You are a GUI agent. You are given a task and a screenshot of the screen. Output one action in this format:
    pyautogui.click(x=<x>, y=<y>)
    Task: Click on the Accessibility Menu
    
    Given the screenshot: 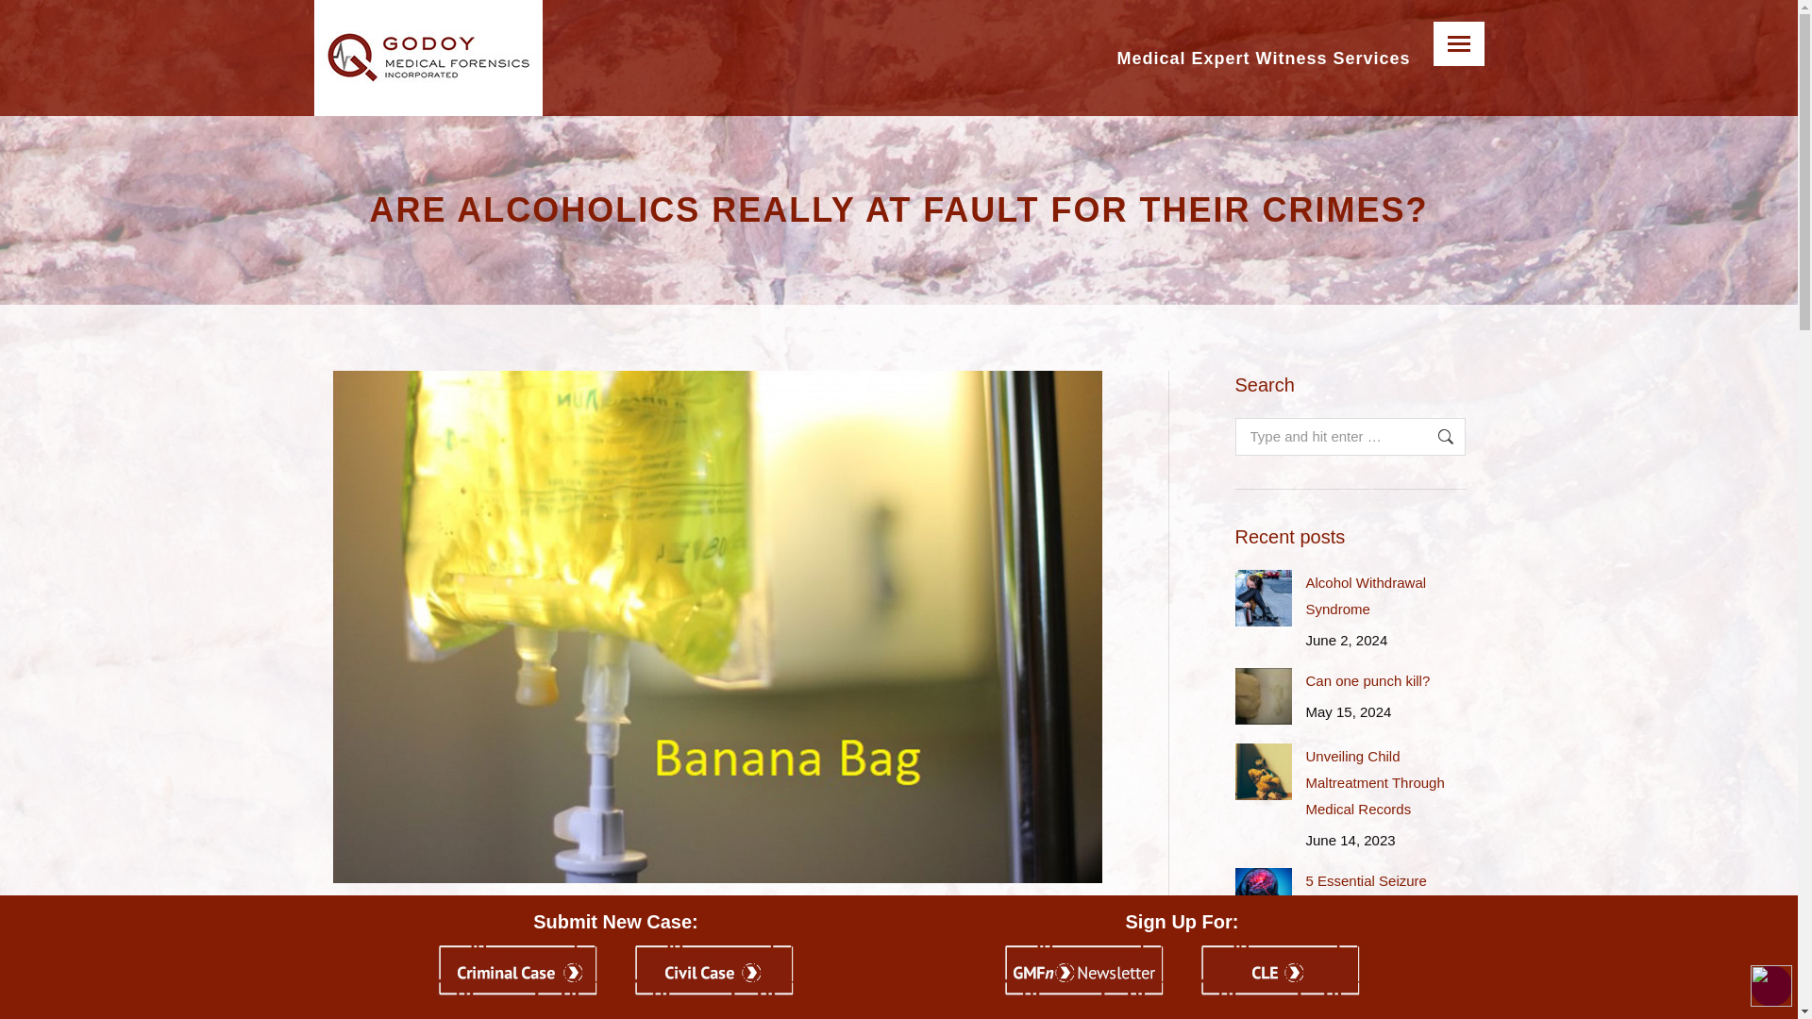 What is the action you would take?
    pyautogui.click(x=1770, y=985)
    